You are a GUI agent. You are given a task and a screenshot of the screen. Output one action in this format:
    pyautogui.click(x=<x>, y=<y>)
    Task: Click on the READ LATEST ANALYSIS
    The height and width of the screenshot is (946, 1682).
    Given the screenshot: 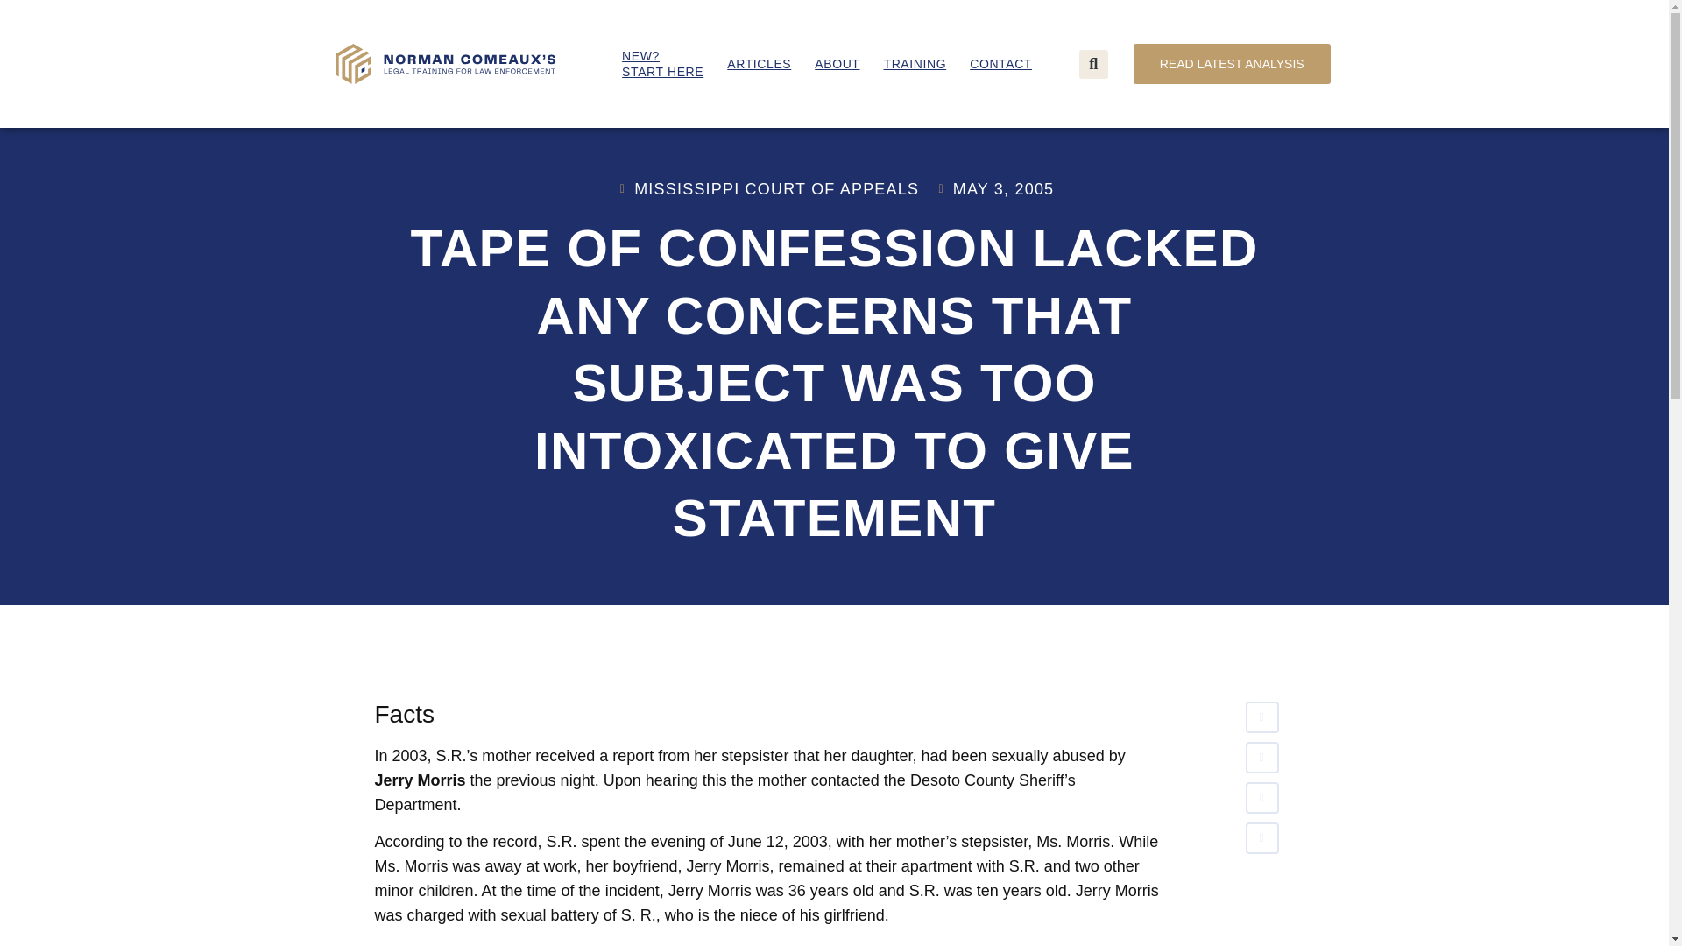 What is the action you would take?
    pyautogui.click(x=1000, y=63)
    